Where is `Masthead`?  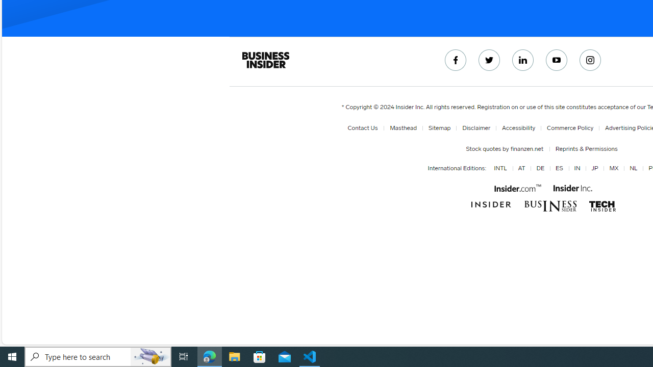
Masthead is located at coordinates (403, 128).